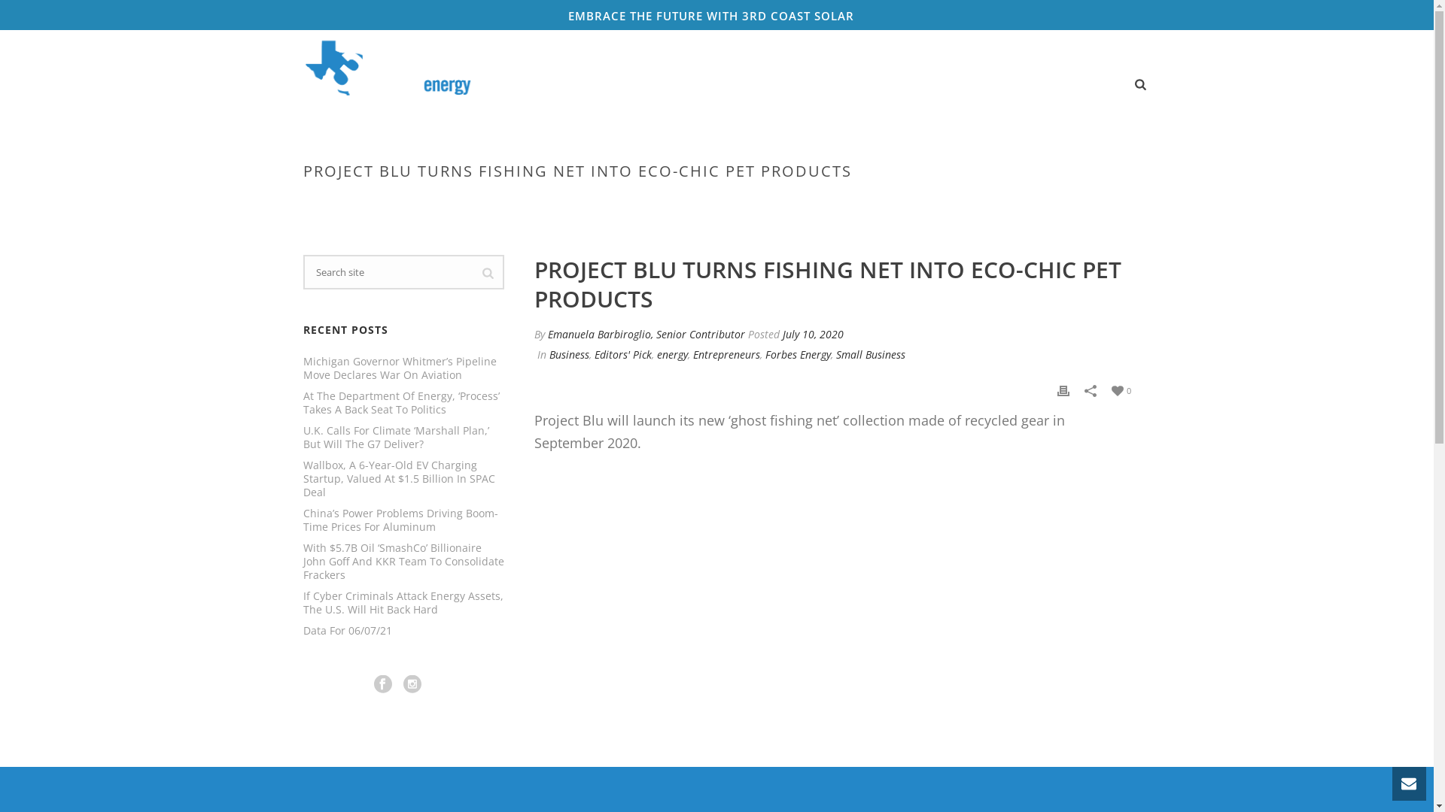  Describe the element at coordinates (726, 355) in the screenshot. I see `Entrepreneurs` at that location.